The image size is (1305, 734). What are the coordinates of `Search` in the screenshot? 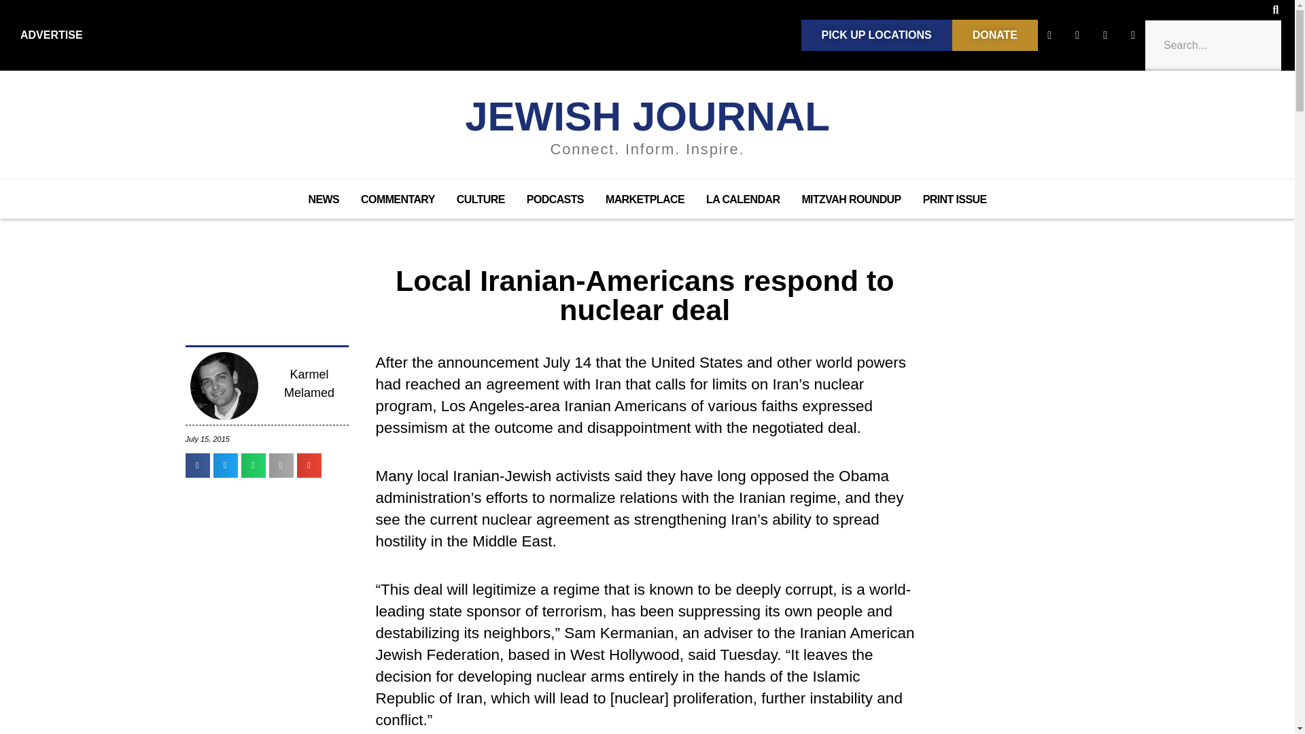 It's located at (1213, 45).